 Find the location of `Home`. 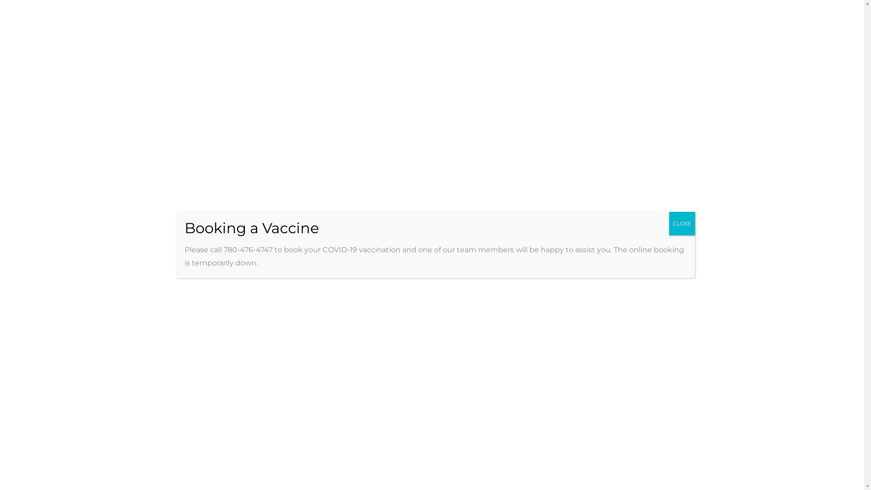

Home is located at coordinates (623, 175).